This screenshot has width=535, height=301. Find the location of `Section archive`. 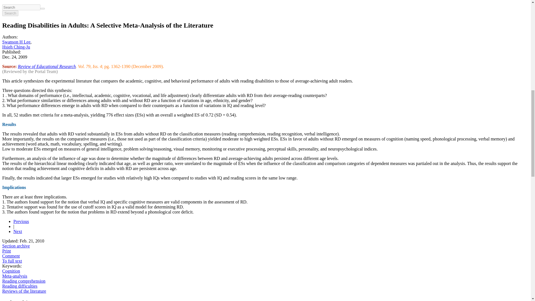

Section archive is located at coordinates (16, 246).